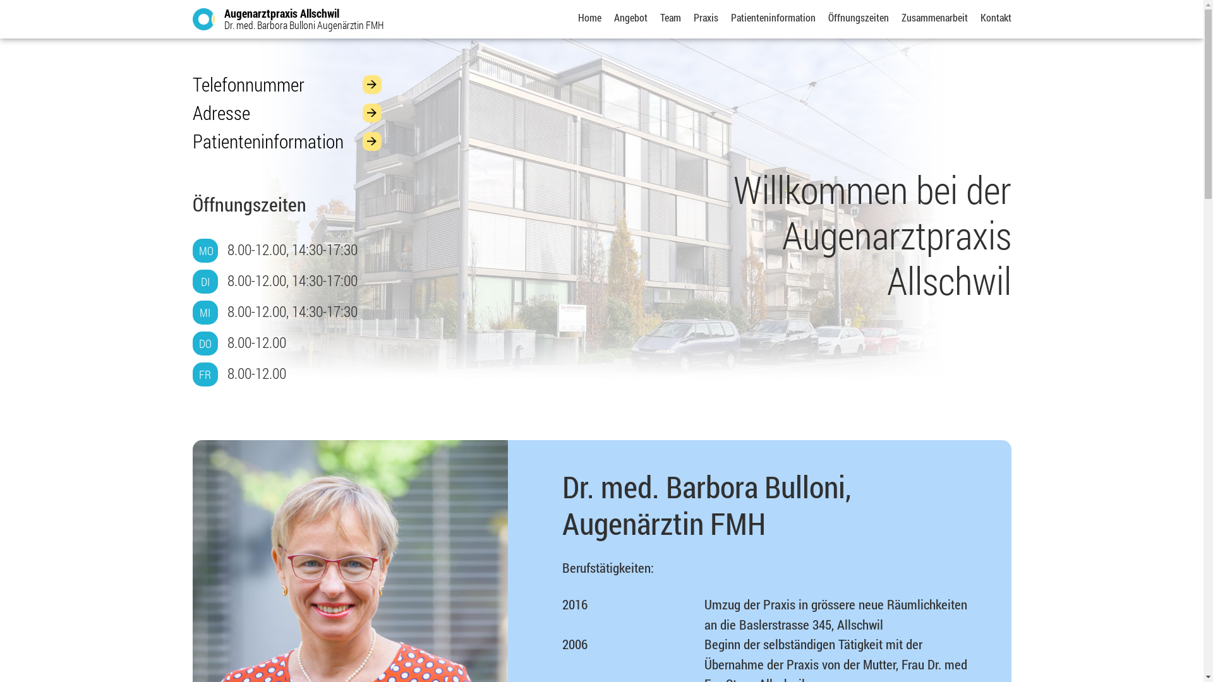 Image resolution: width=1213 pixels, height=682 pixels. What do you see at coordinates (934, 18) in the screenshot?
I see `Zusammenarbeit` at bounding box center [934, 18].